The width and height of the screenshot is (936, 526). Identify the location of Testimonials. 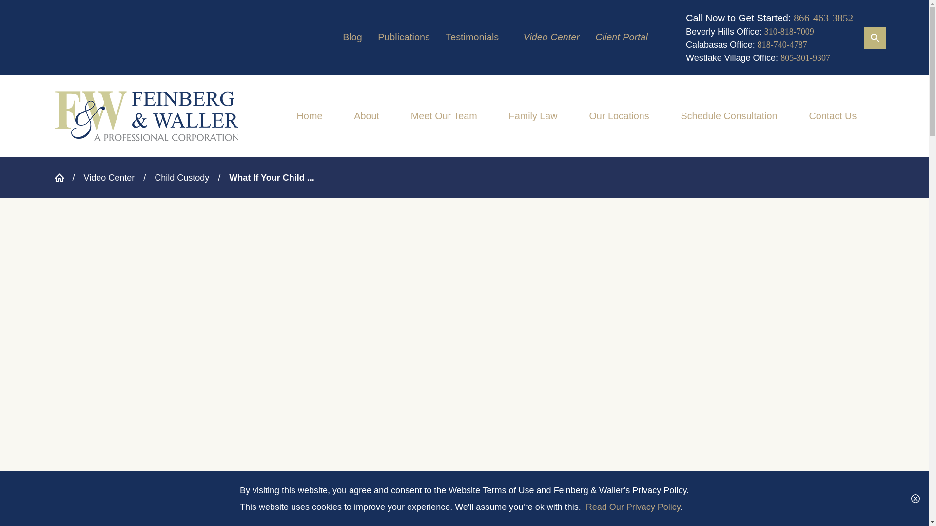
(472, 37).